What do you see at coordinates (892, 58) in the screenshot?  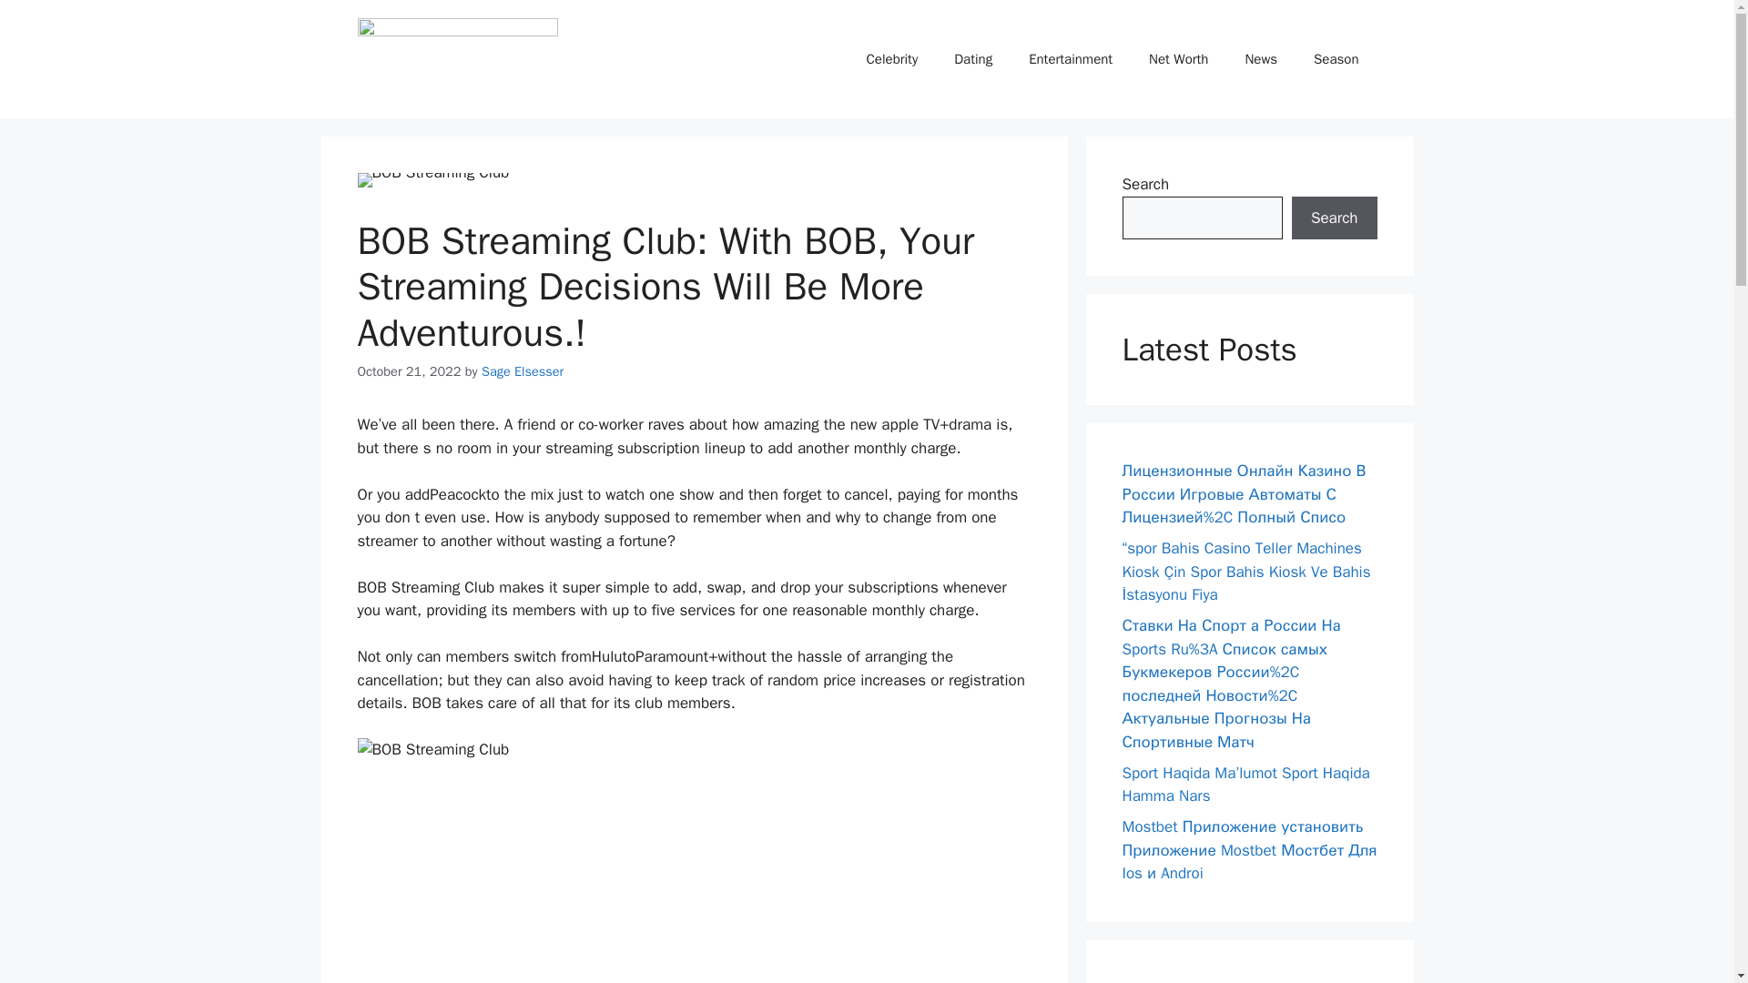 I see `Celebrity` at bounding box center [892, 58].